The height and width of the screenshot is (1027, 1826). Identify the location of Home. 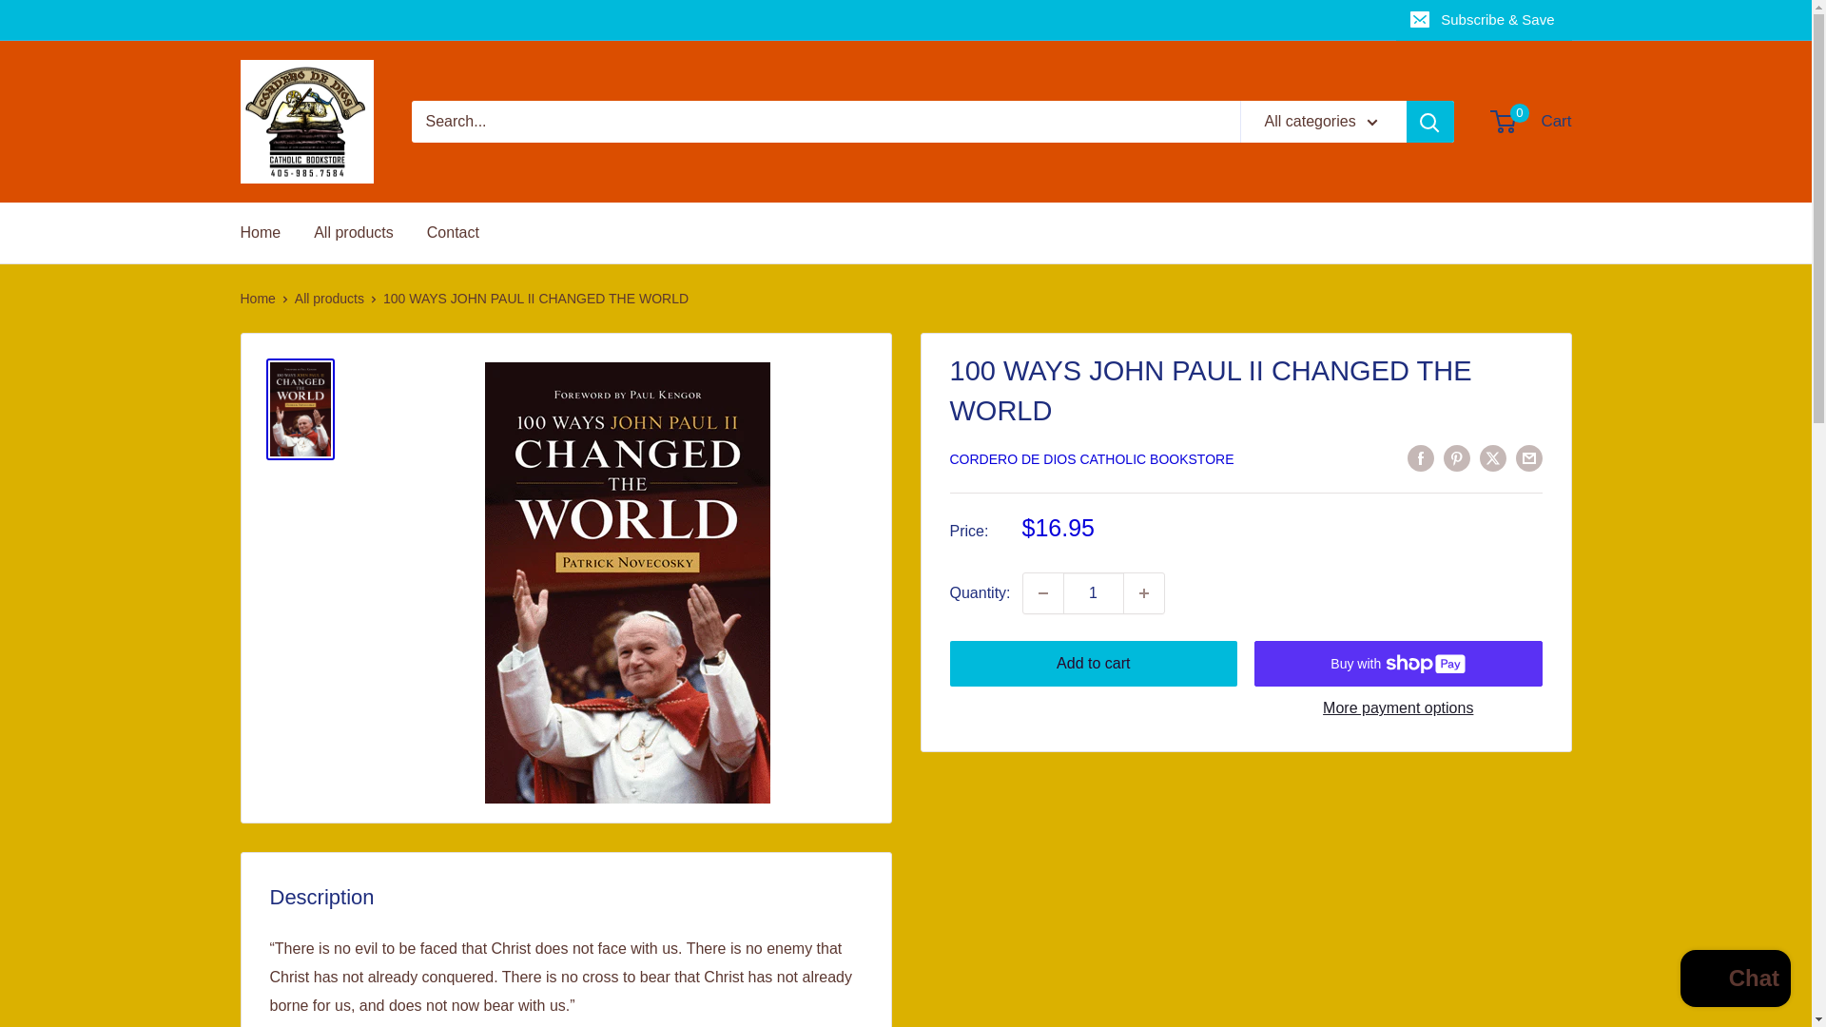
(260, 233).